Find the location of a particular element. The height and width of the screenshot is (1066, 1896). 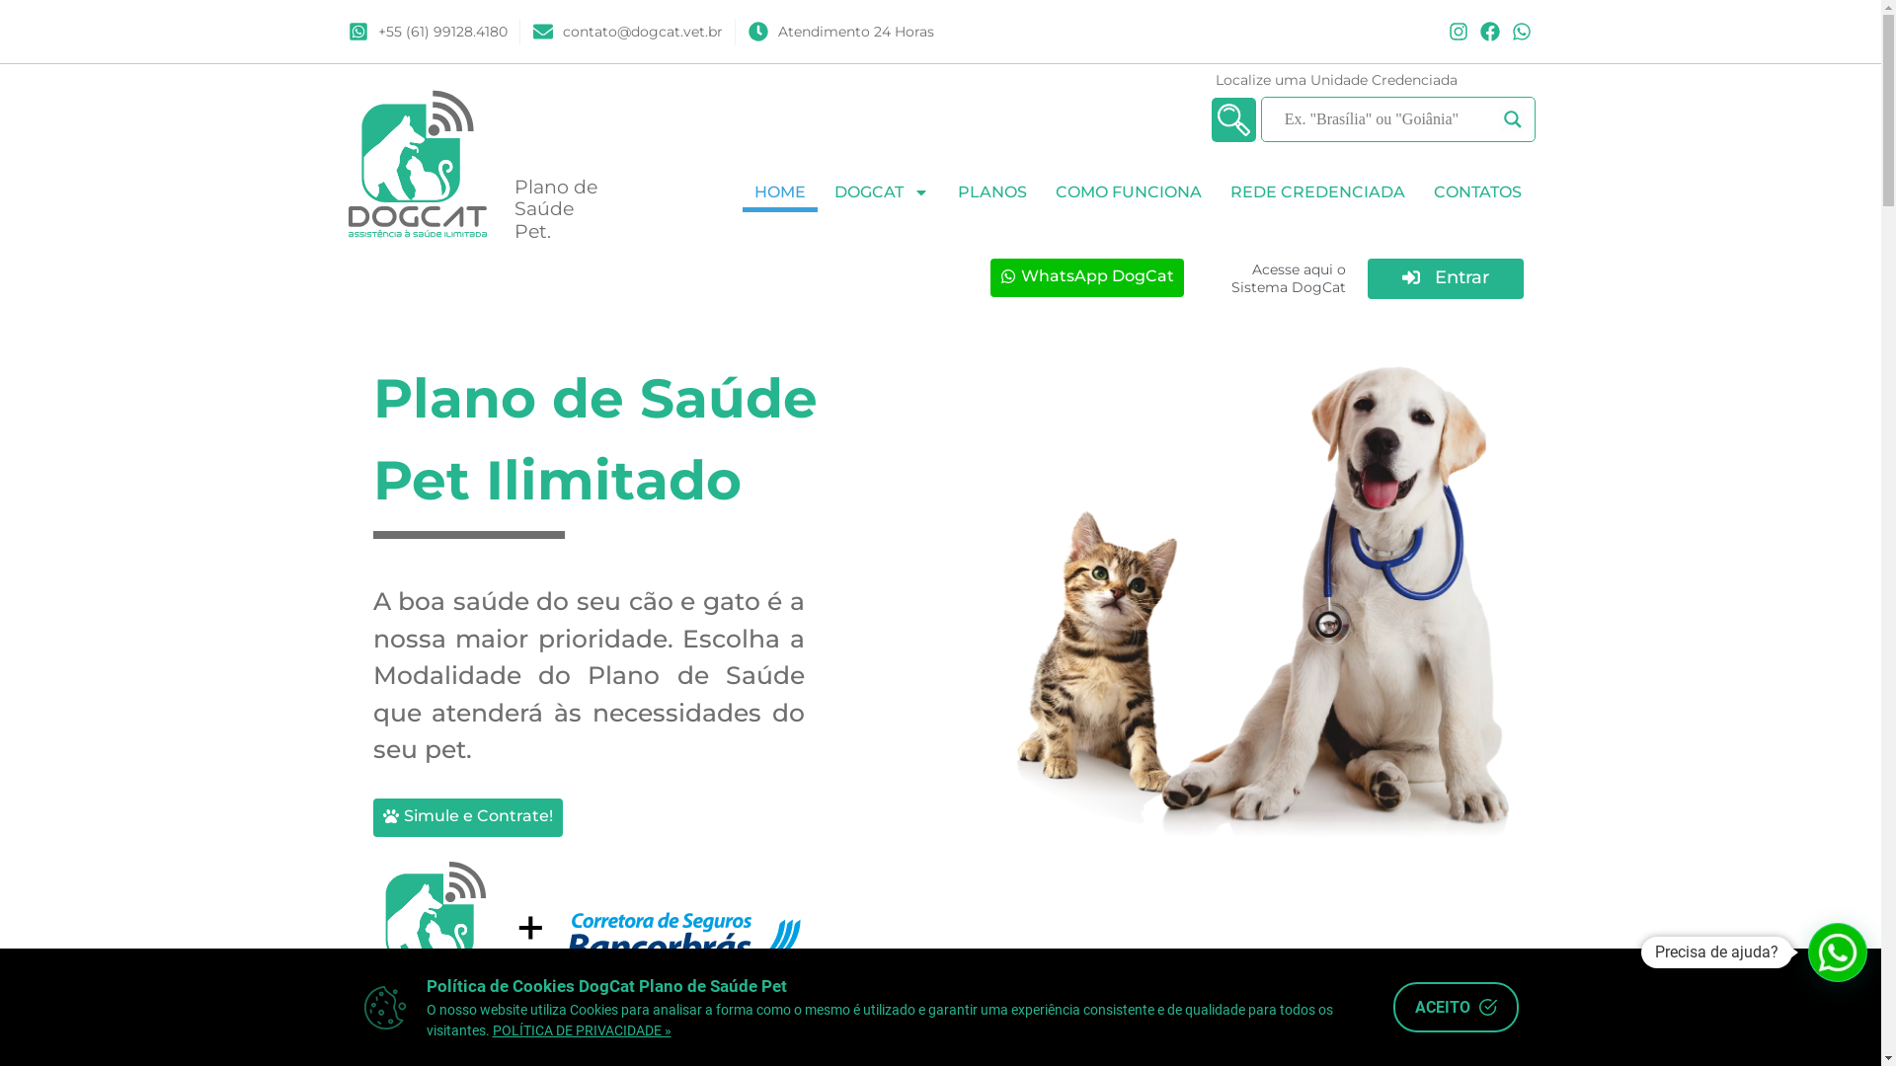

COMO FUNCIONA is located at coordinates (1128, 192).